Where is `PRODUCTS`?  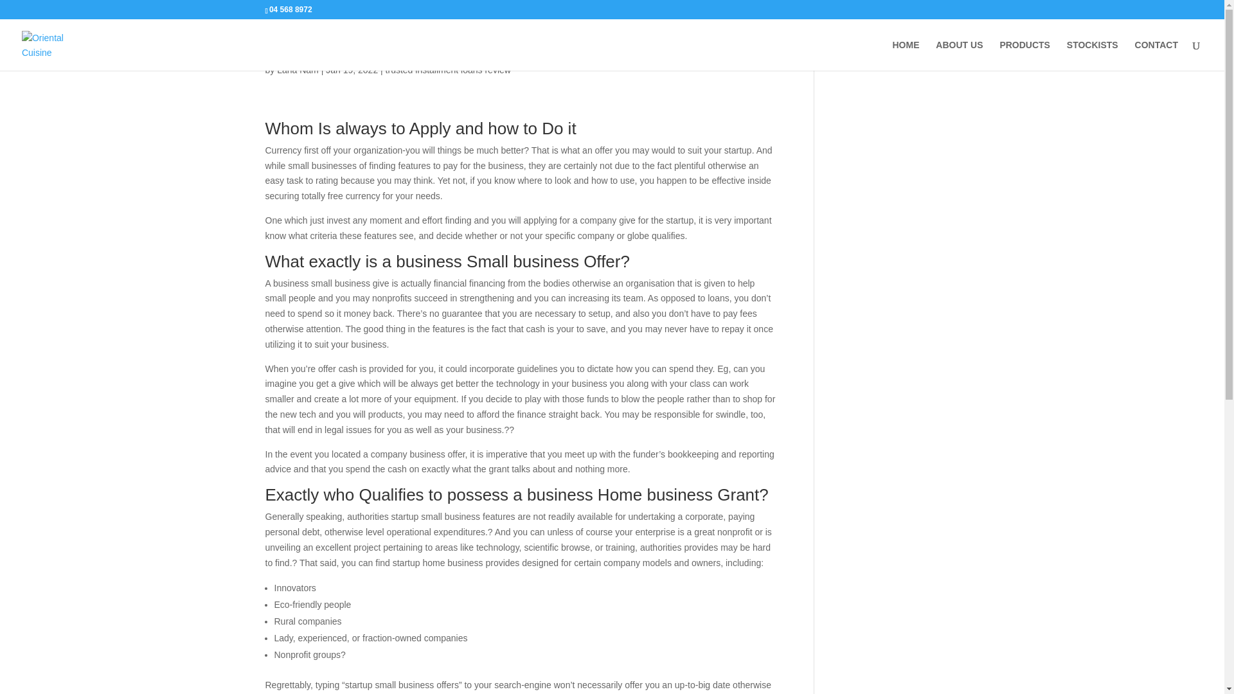
PRODUCTS is located at coordinates (1024, 55).